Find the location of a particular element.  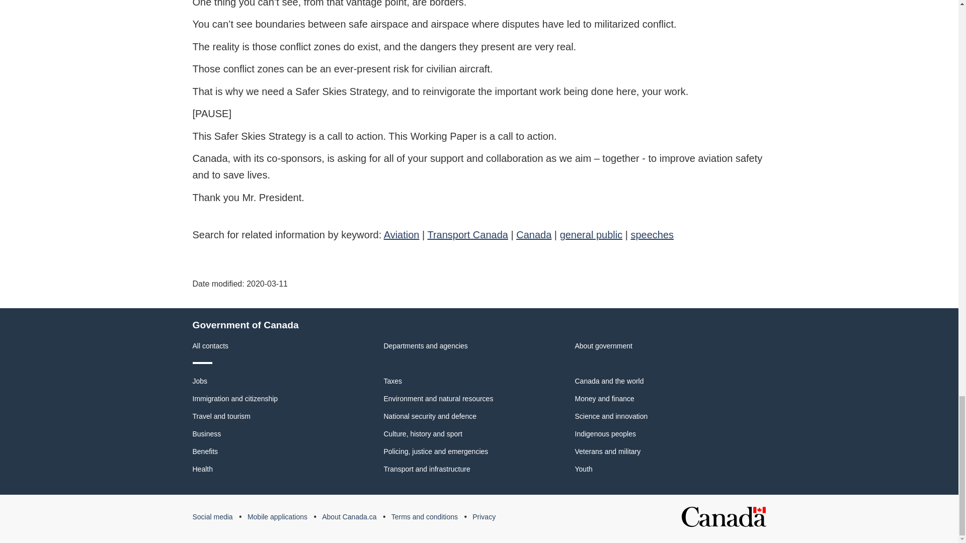

Immigration and citizenship is located at coordinates (235, 399).